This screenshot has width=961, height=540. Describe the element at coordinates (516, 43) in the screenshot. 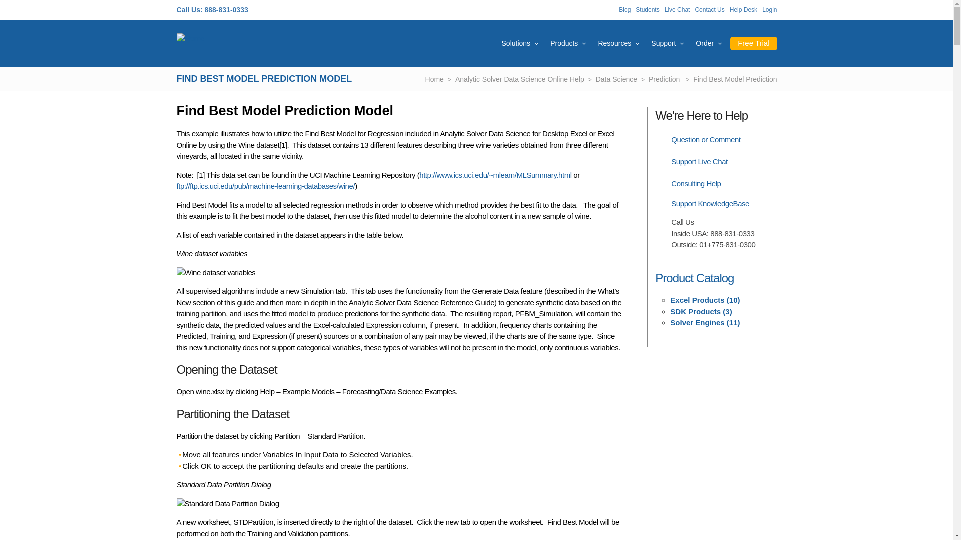

I see `Solutions` at that location.